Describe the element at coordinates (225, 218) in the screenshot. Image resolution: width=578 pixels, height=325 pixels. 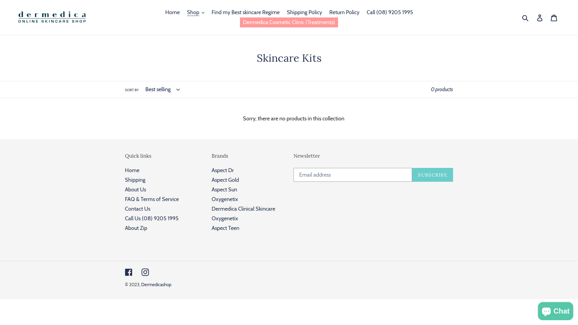
I see `Oxygenetix` at that location.